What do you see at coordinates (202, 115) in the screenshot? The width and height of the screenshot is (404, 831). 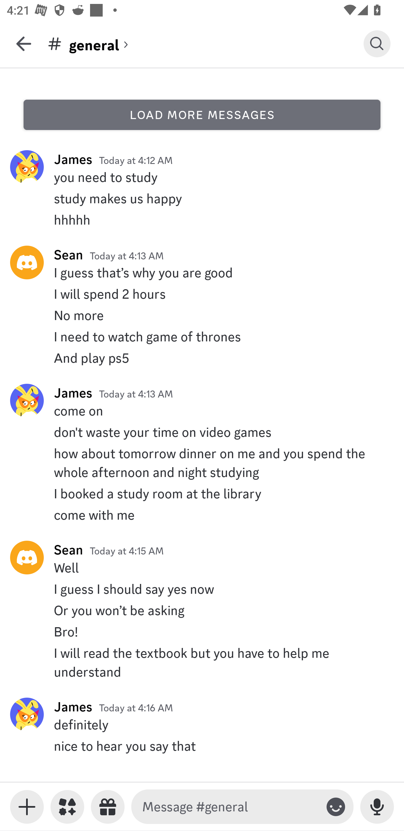 I see `LOAD MORE MESSAGES` at bounding box center [202, 115].